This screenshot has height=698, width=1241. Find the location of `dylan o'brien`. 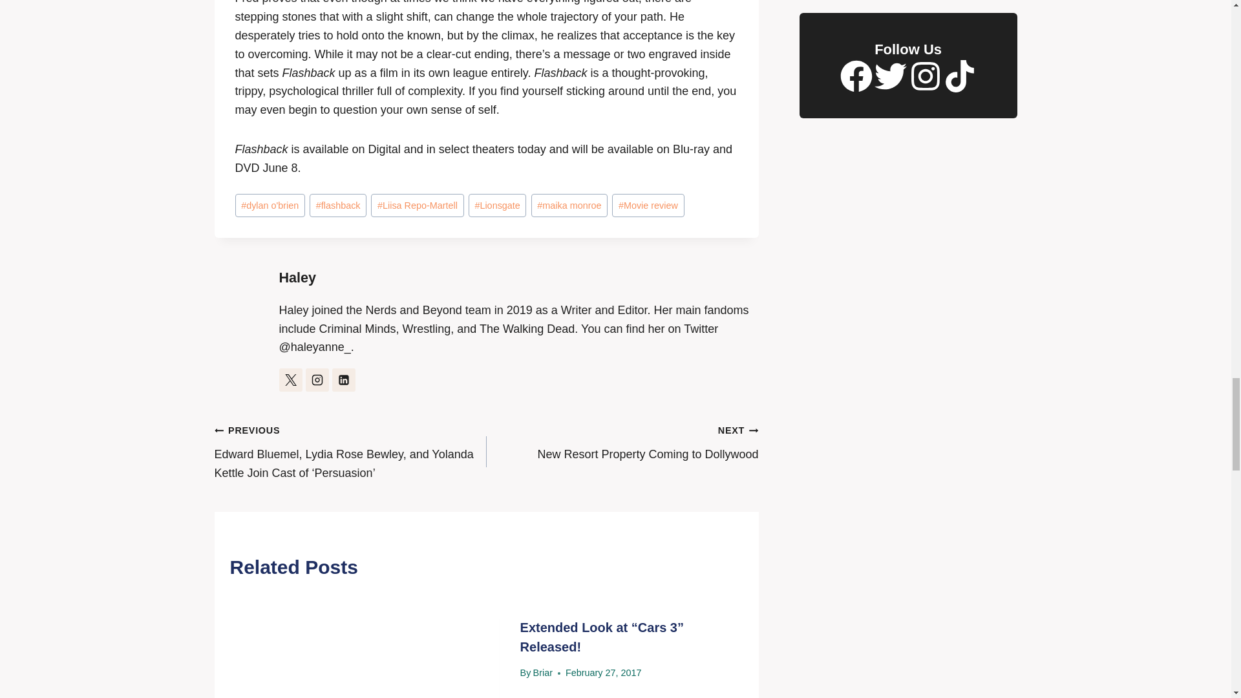

dylan o'brien is located at coordinates (270, 206).